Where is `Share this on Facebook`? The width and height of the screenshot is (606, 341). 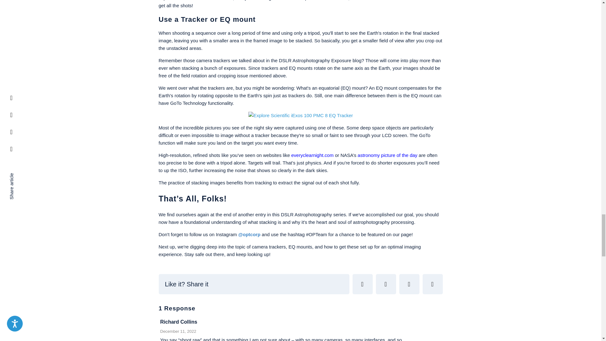 Share this on Facebook is located at coordinates (386, 284).